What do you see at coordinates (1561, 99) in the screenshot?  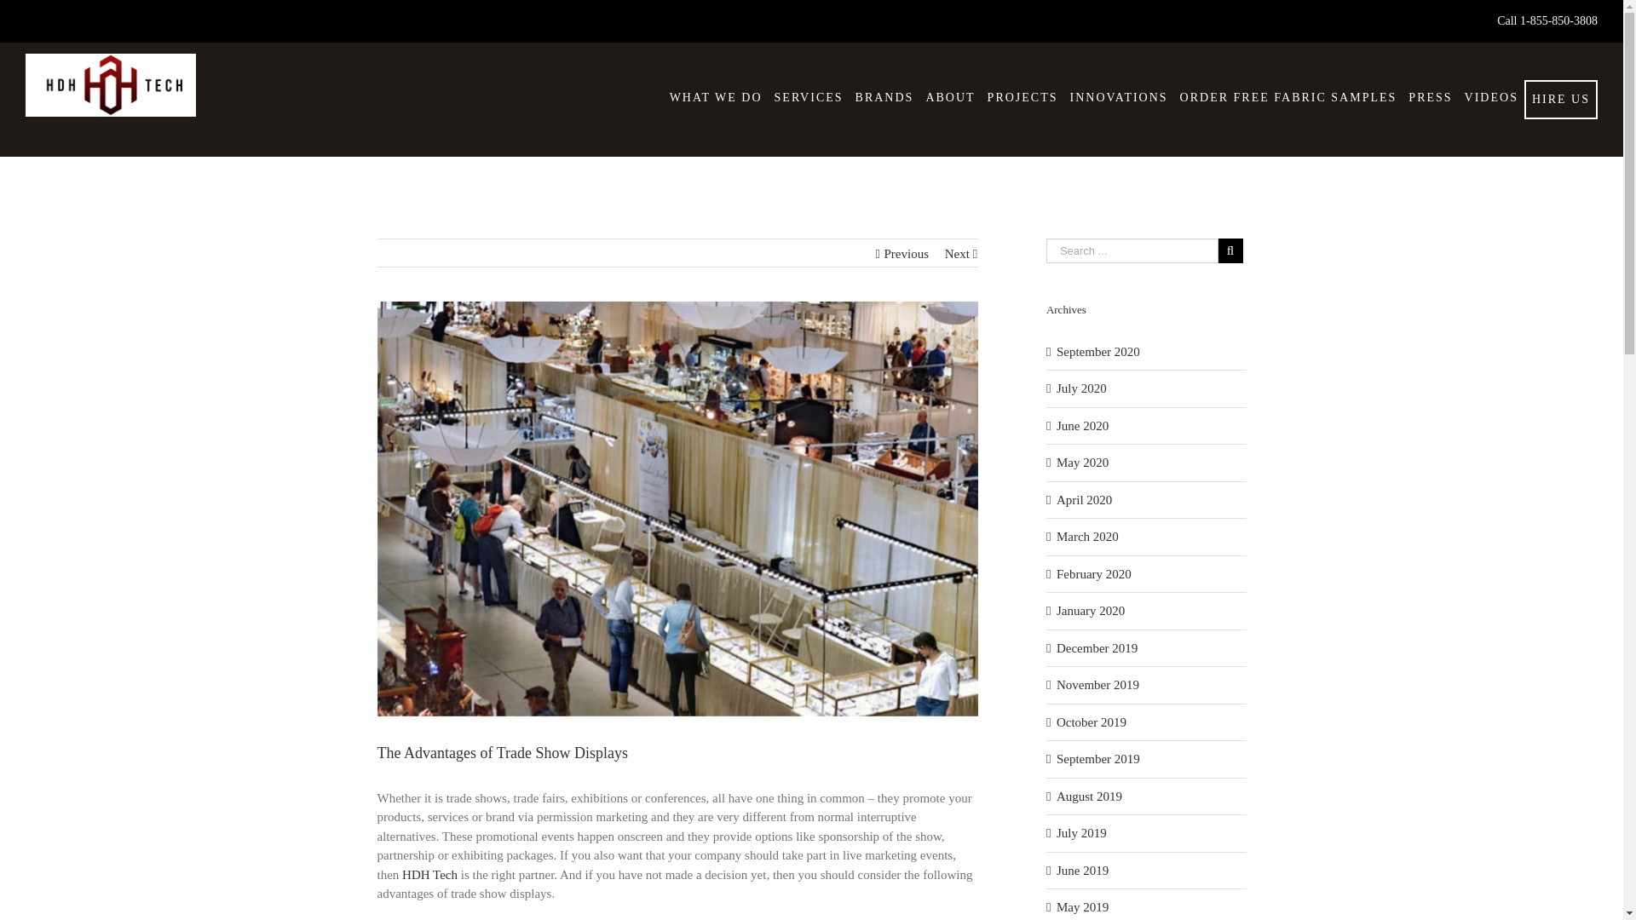 I see `HIRE US` at bounding box center [1561, 99].